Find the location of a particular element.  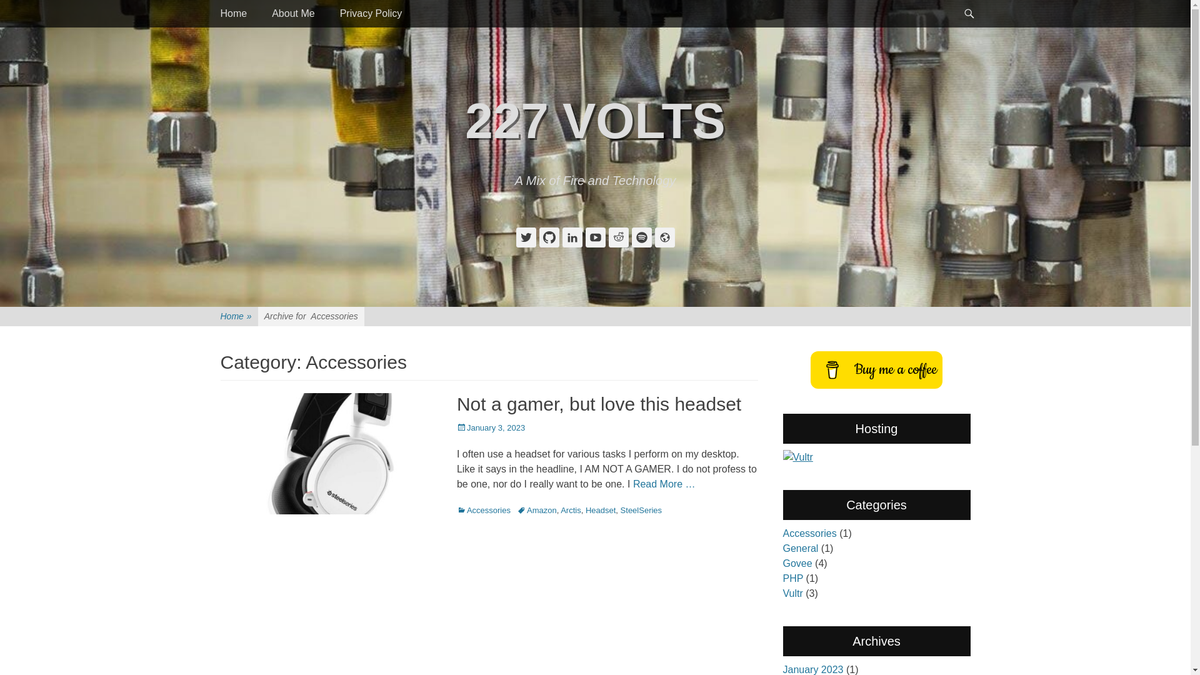

Accessories is located at coordinates (809, 534).